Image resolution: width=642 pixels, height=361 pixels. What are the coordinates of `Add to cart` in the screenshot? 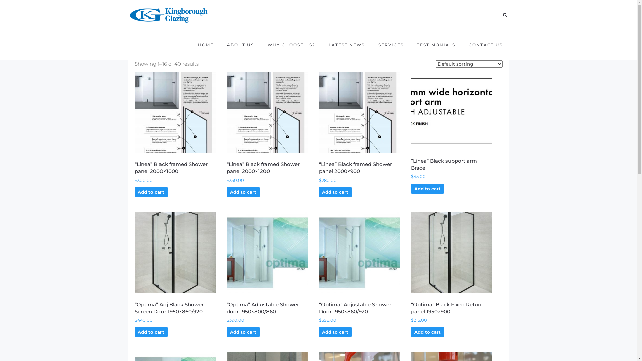 It's located at (427, 189).